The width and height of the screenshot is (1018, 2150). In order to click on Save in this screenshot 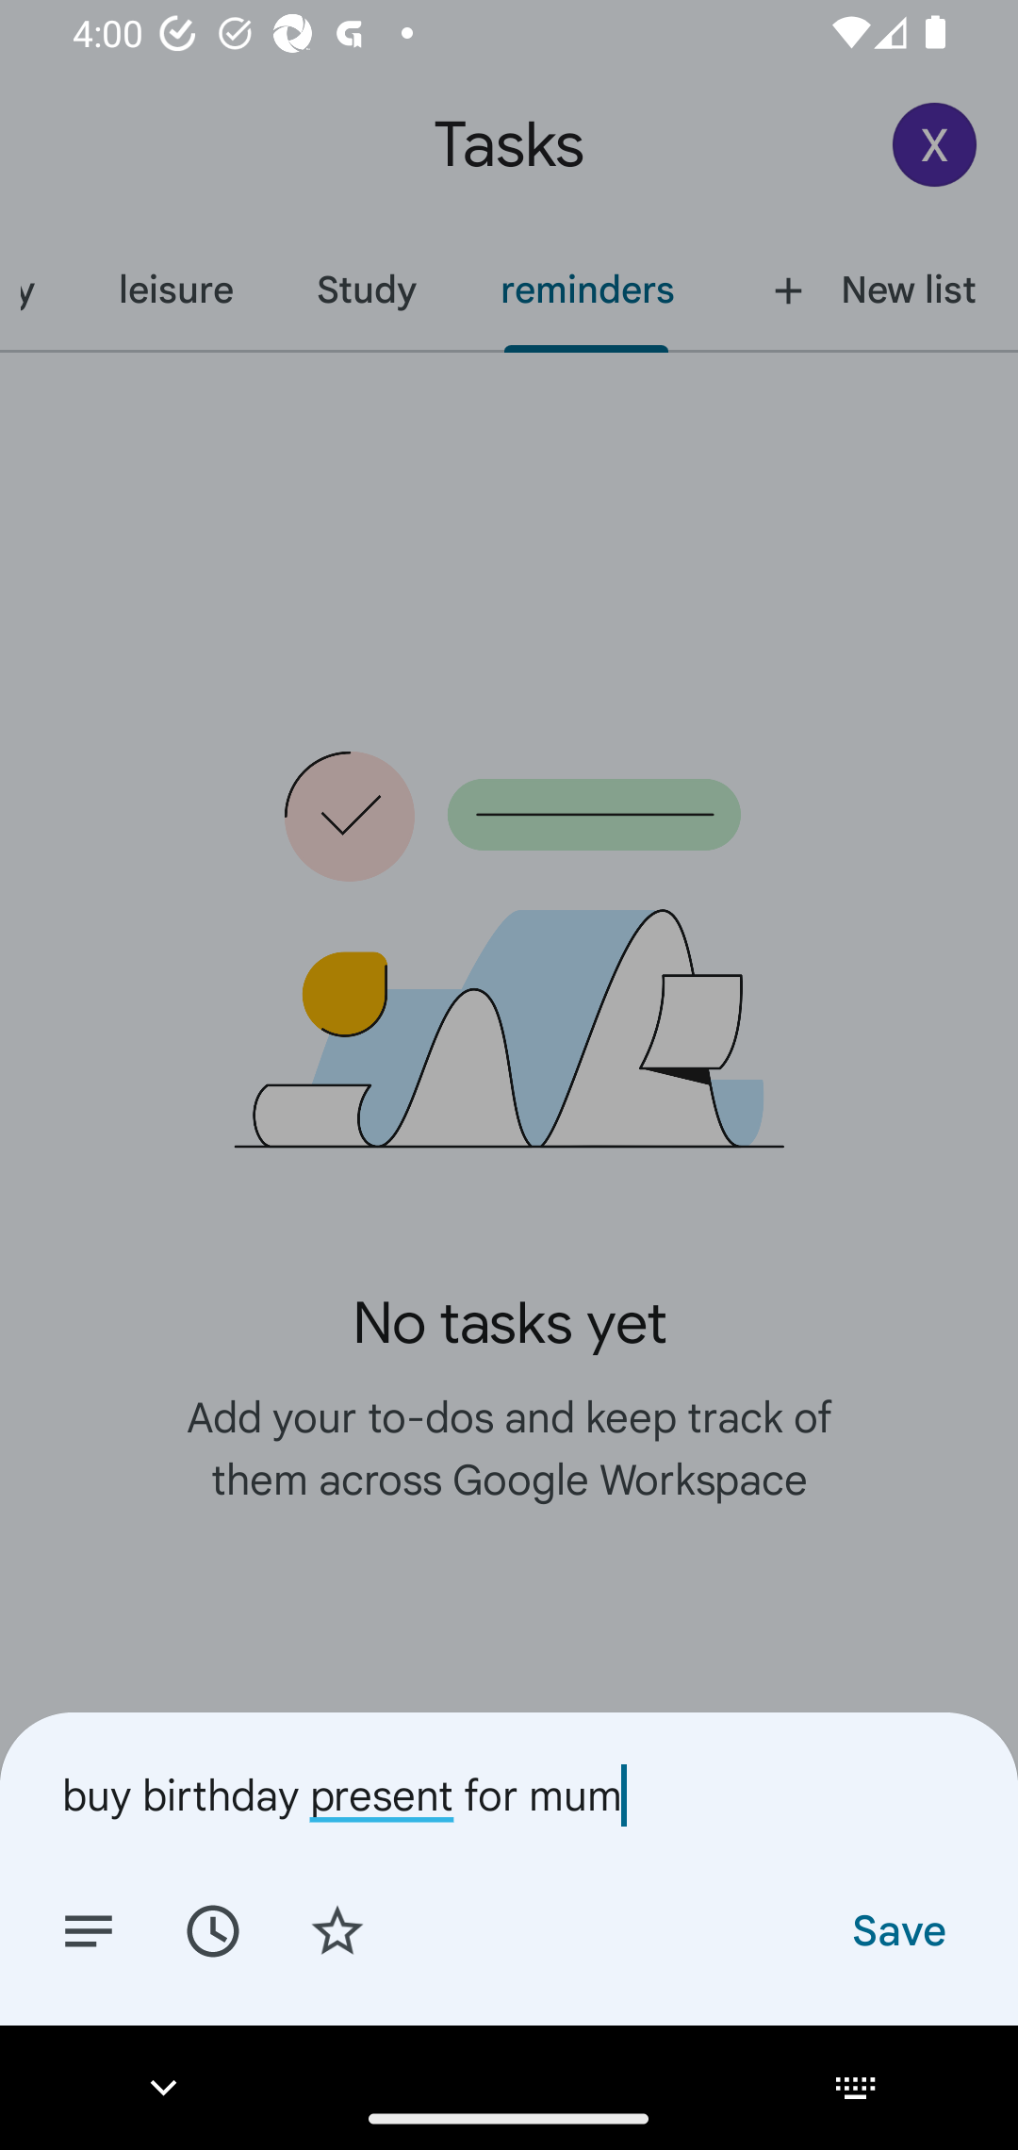, I will do `click(897, 1929)`.